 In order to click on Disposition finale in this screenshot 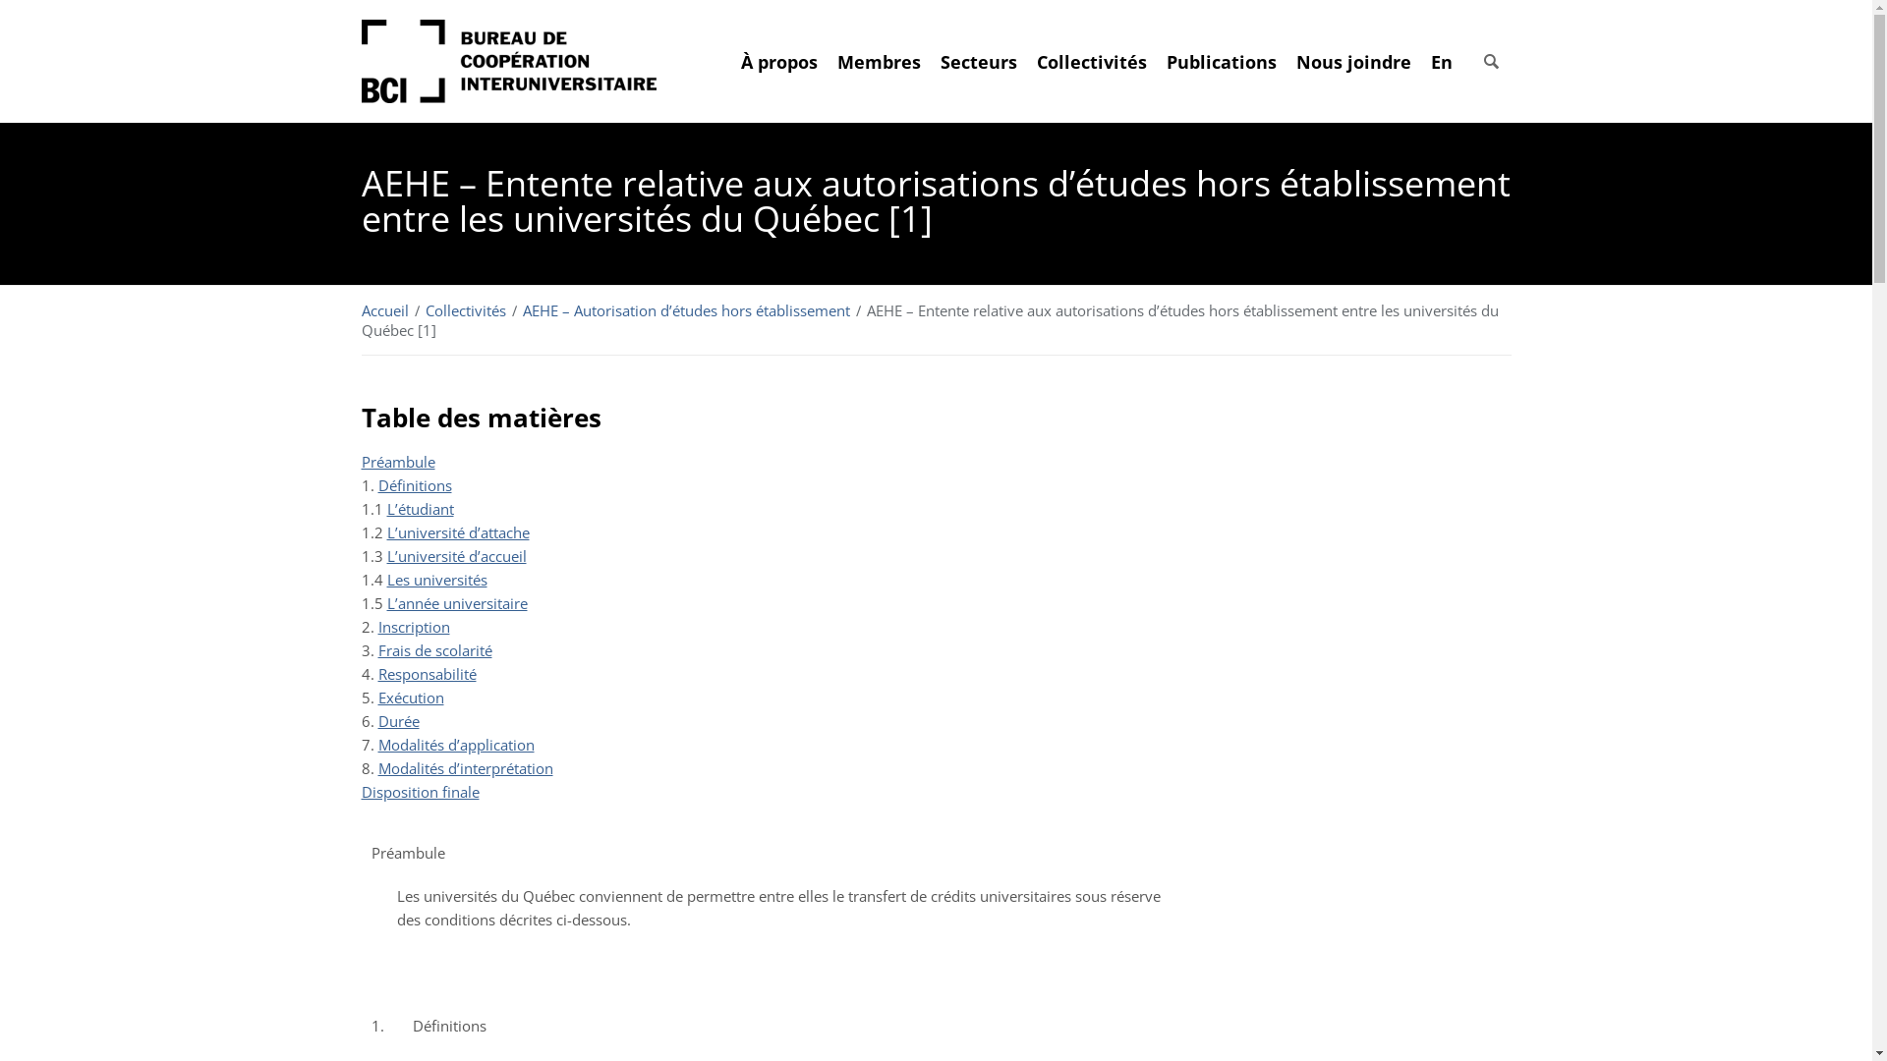, I will do `click(421, 792)`.